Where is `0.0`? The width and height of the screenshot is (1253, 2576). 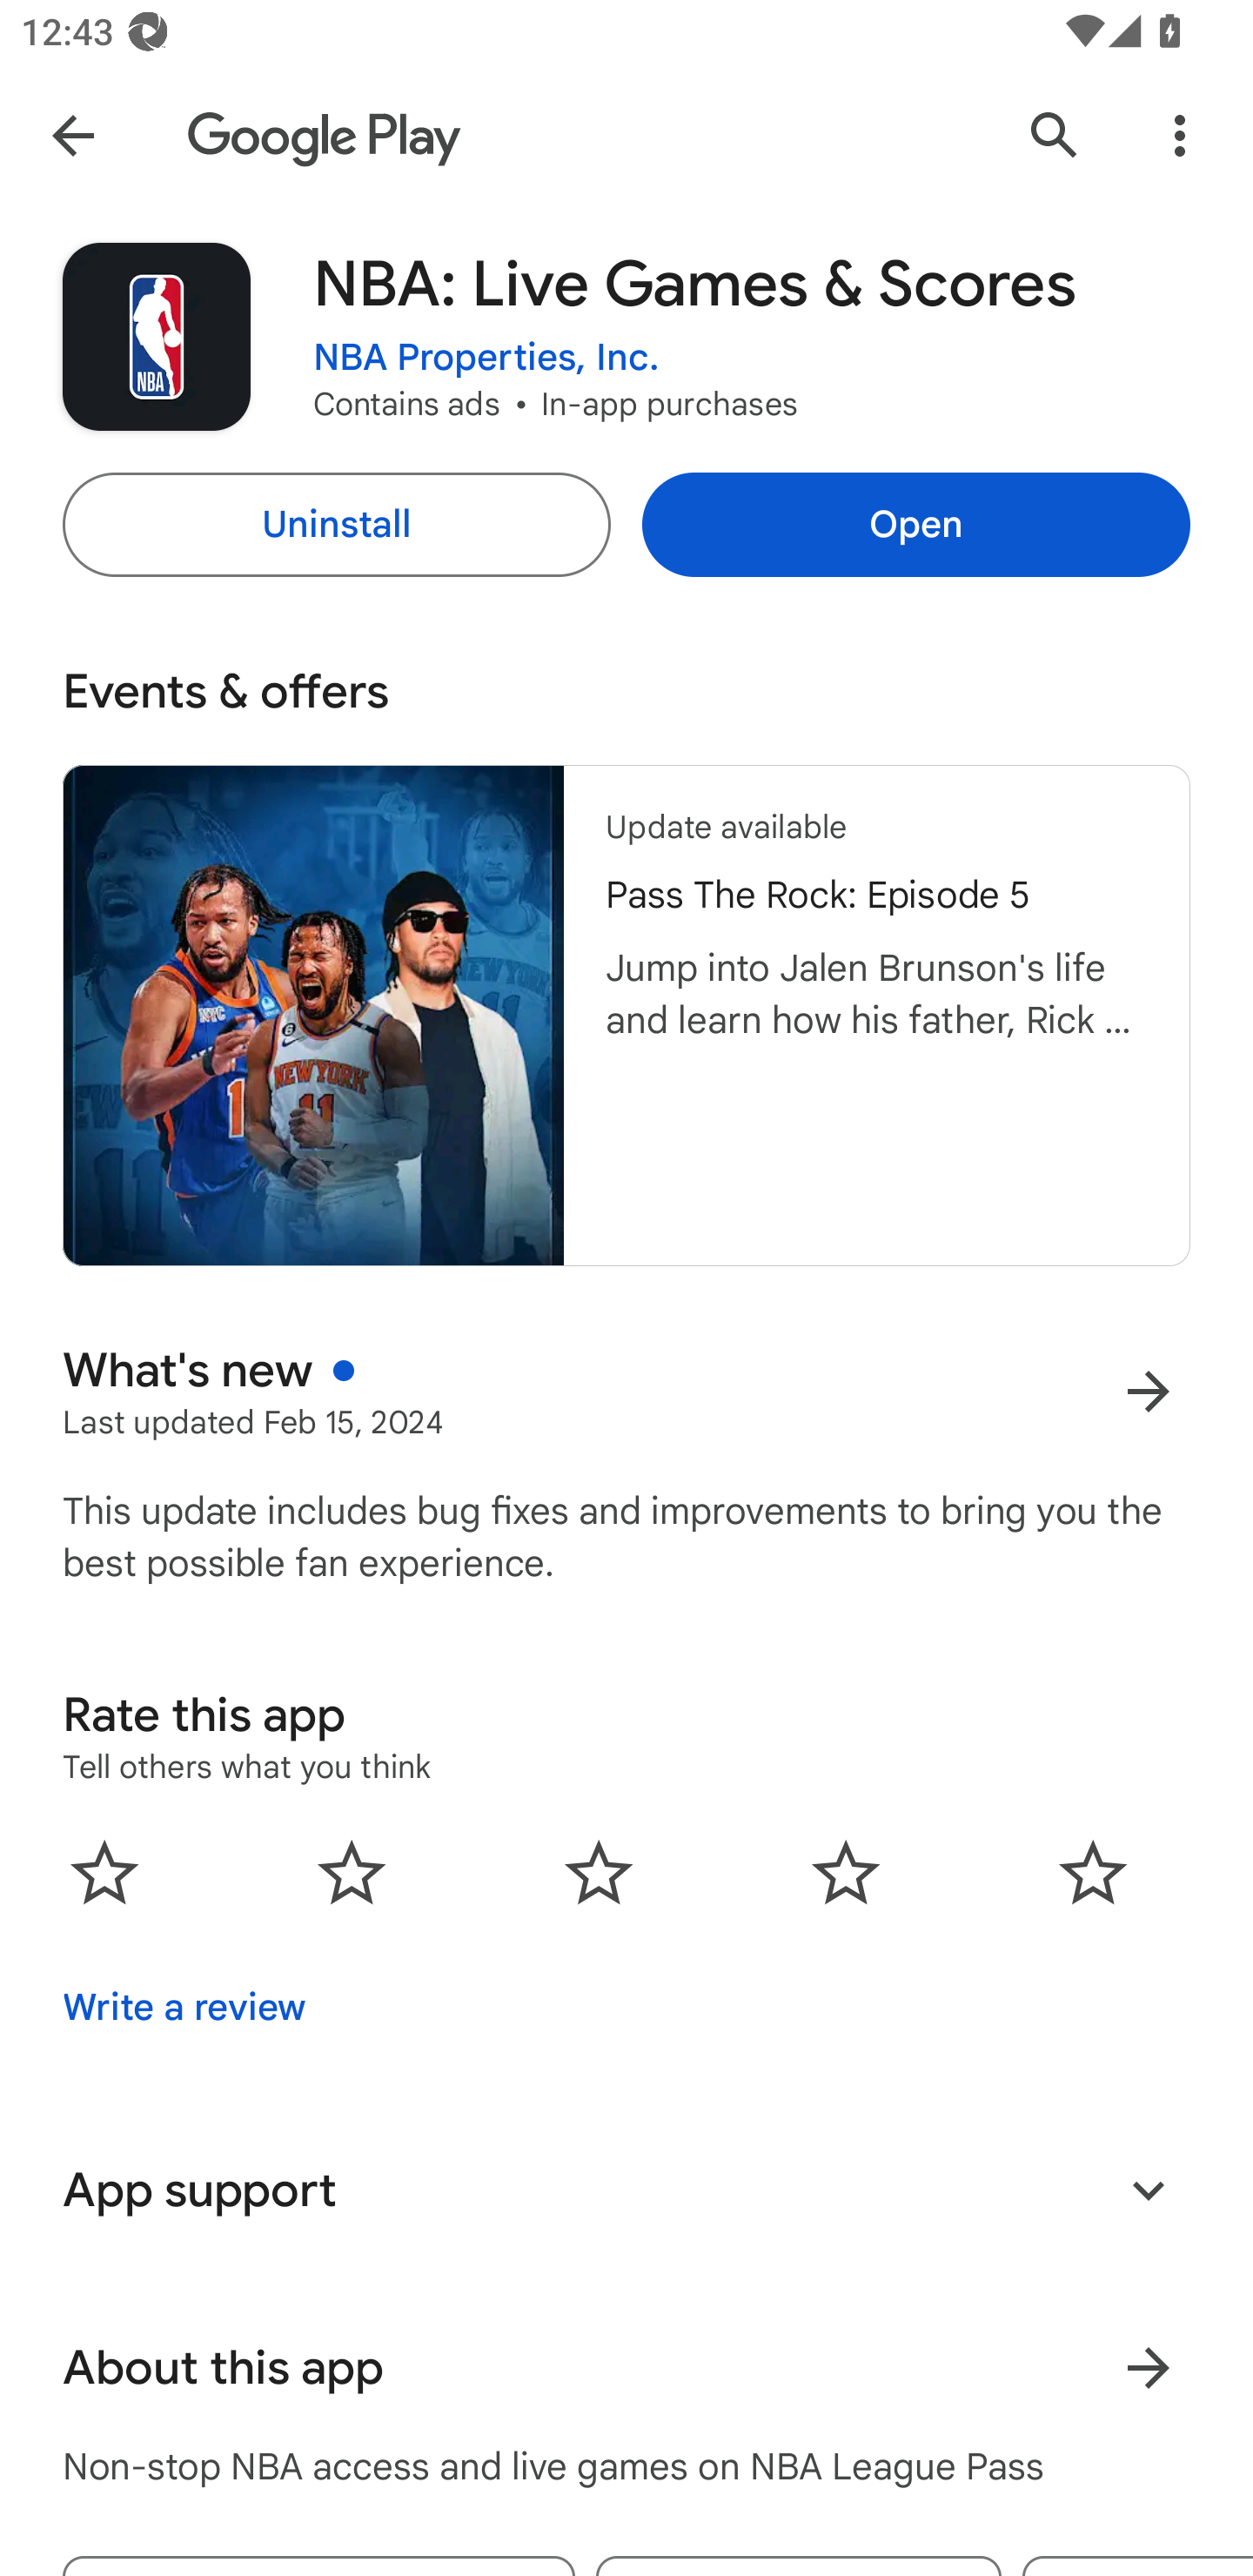 0.0 is located at coordinates (599, 1871).